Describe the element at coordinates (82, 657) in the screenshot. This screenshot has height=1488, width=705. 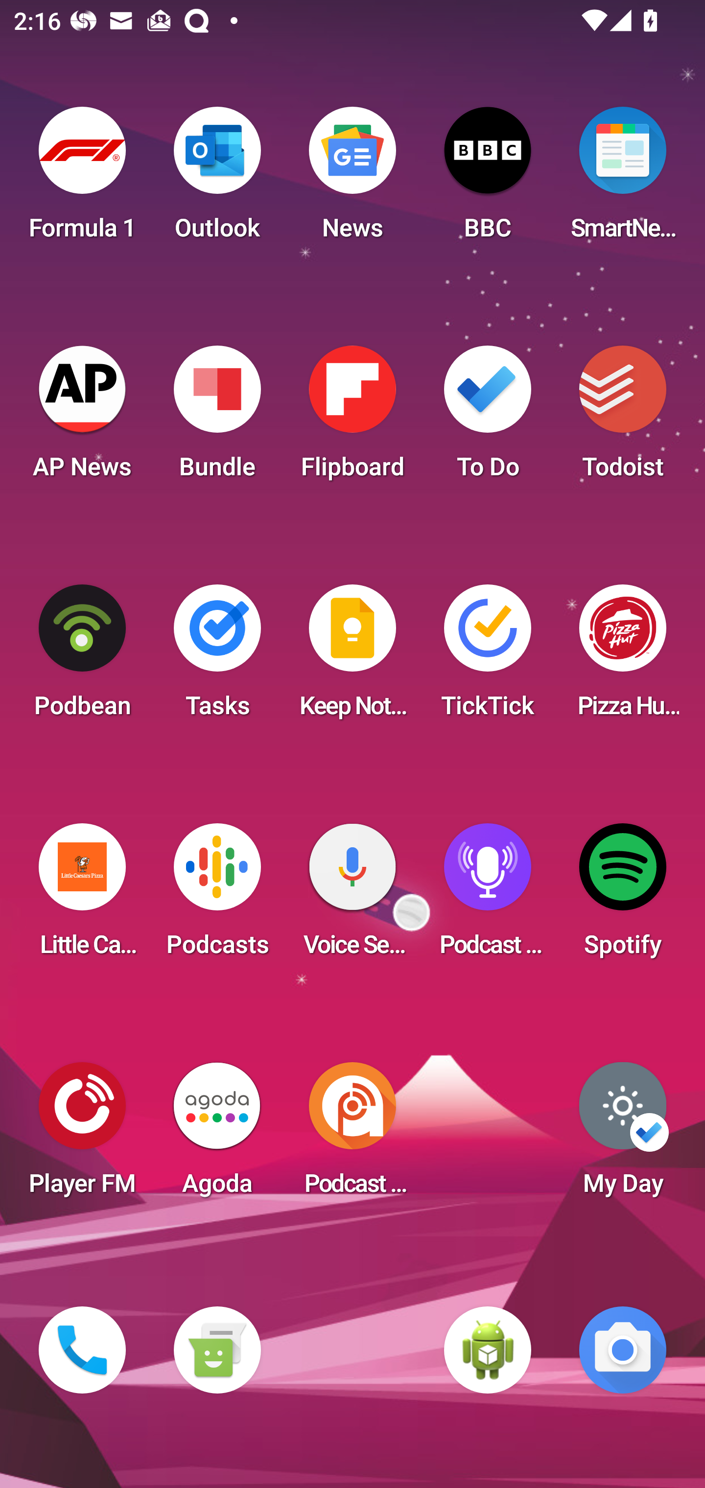
I see `Podbean` at that location.